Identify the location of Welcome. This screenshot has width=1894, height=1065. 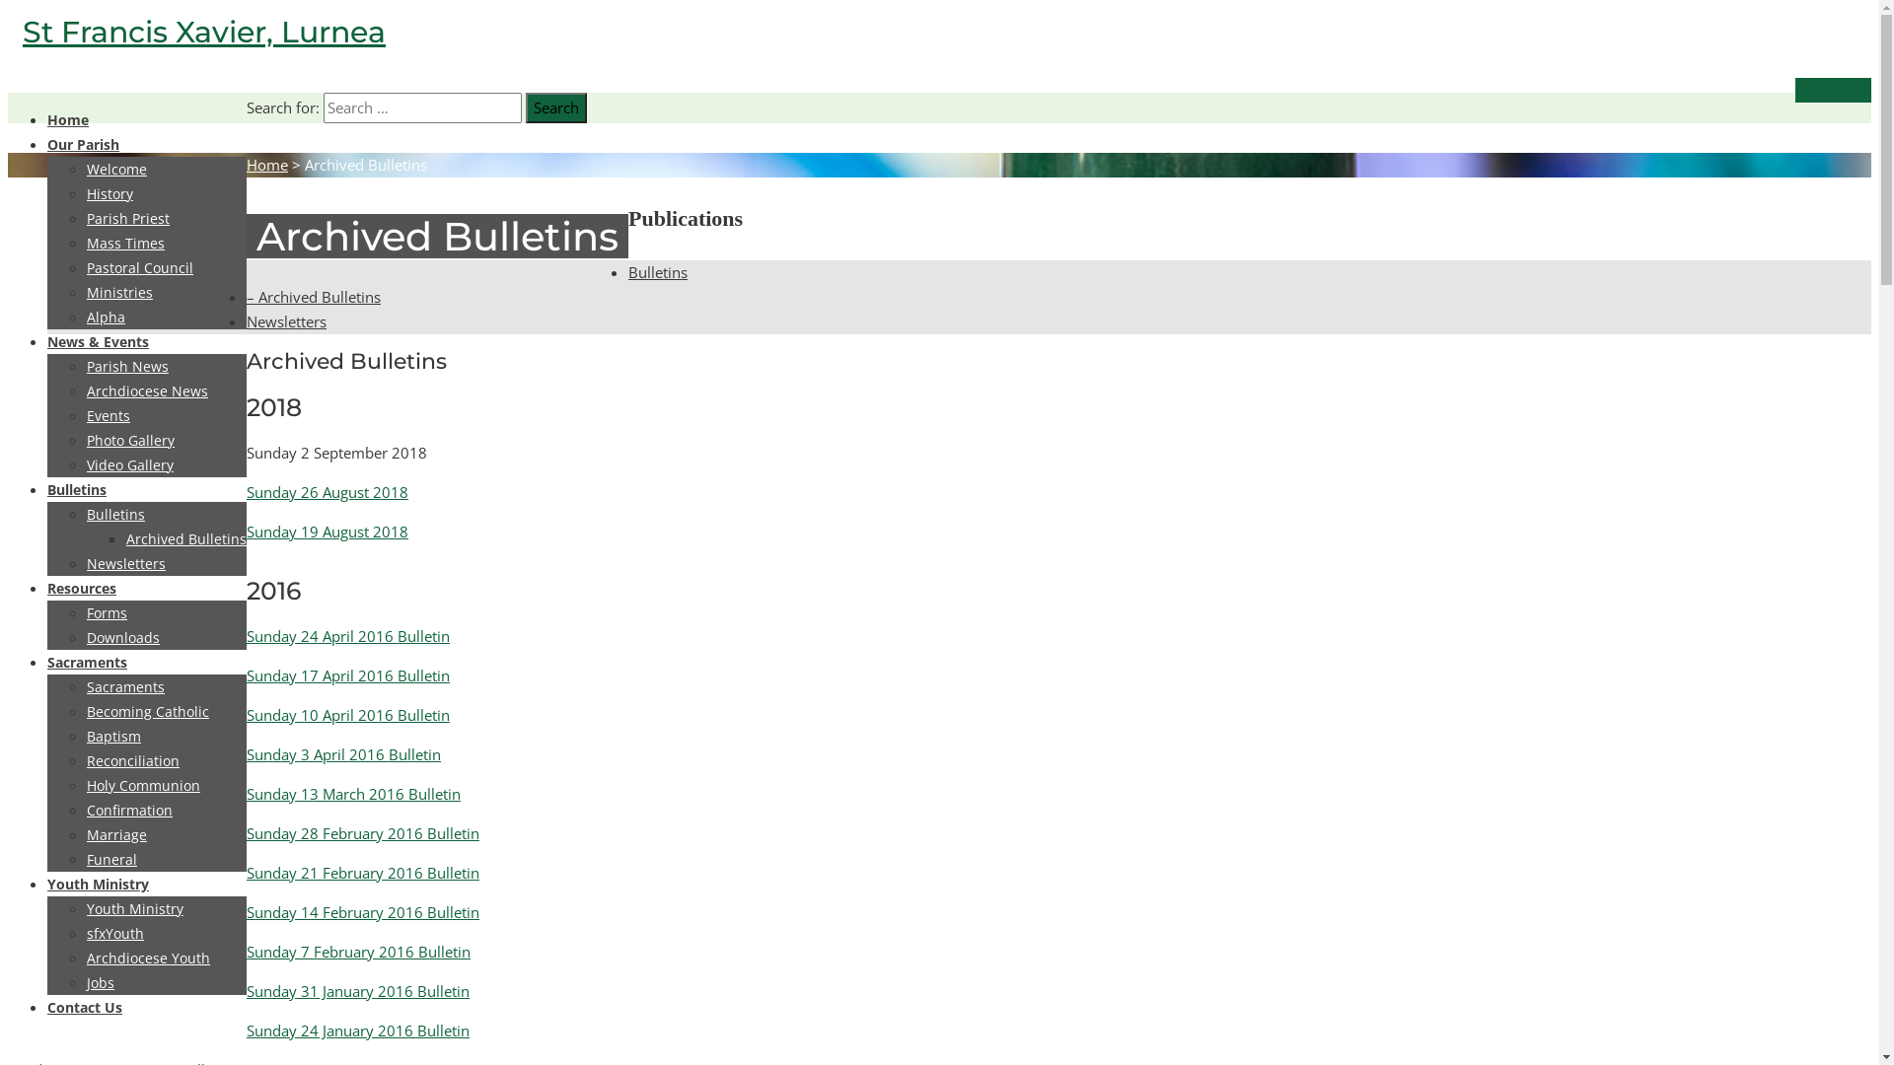
(116, 170).